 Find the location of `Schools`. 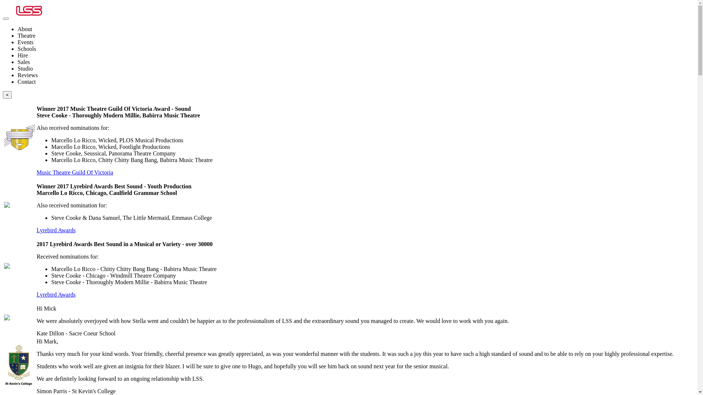

Schools is located at coordinates (356, 49).